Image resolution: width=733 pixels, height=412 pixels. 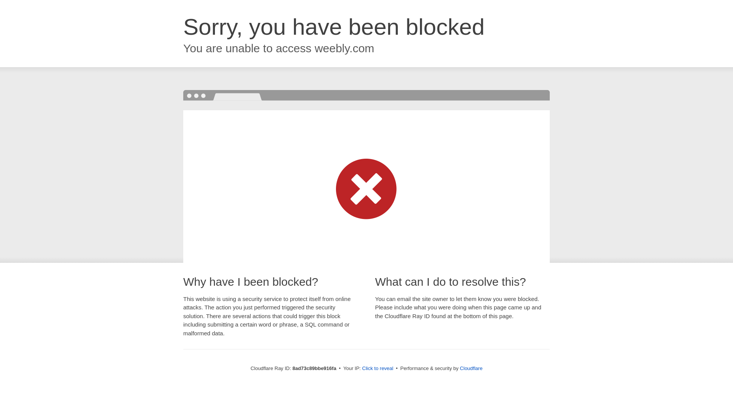 I want to click on Click to reveal, so click(x=378, y=369).